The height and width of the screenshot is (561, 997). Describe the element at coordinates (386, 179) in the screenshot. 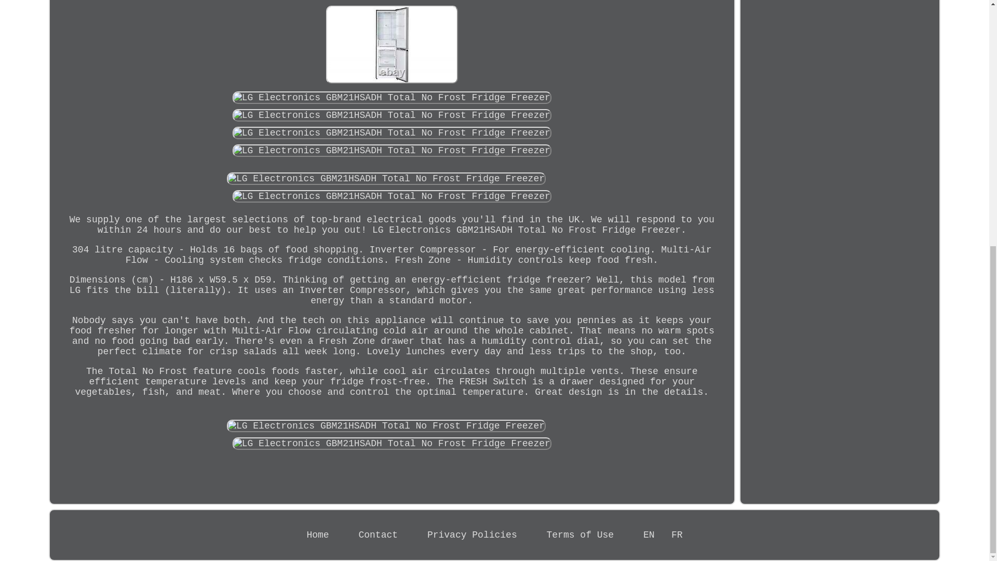

I see `LG Electronics GBM21HSADH Total No Frost Fridge Freezer` at that location.